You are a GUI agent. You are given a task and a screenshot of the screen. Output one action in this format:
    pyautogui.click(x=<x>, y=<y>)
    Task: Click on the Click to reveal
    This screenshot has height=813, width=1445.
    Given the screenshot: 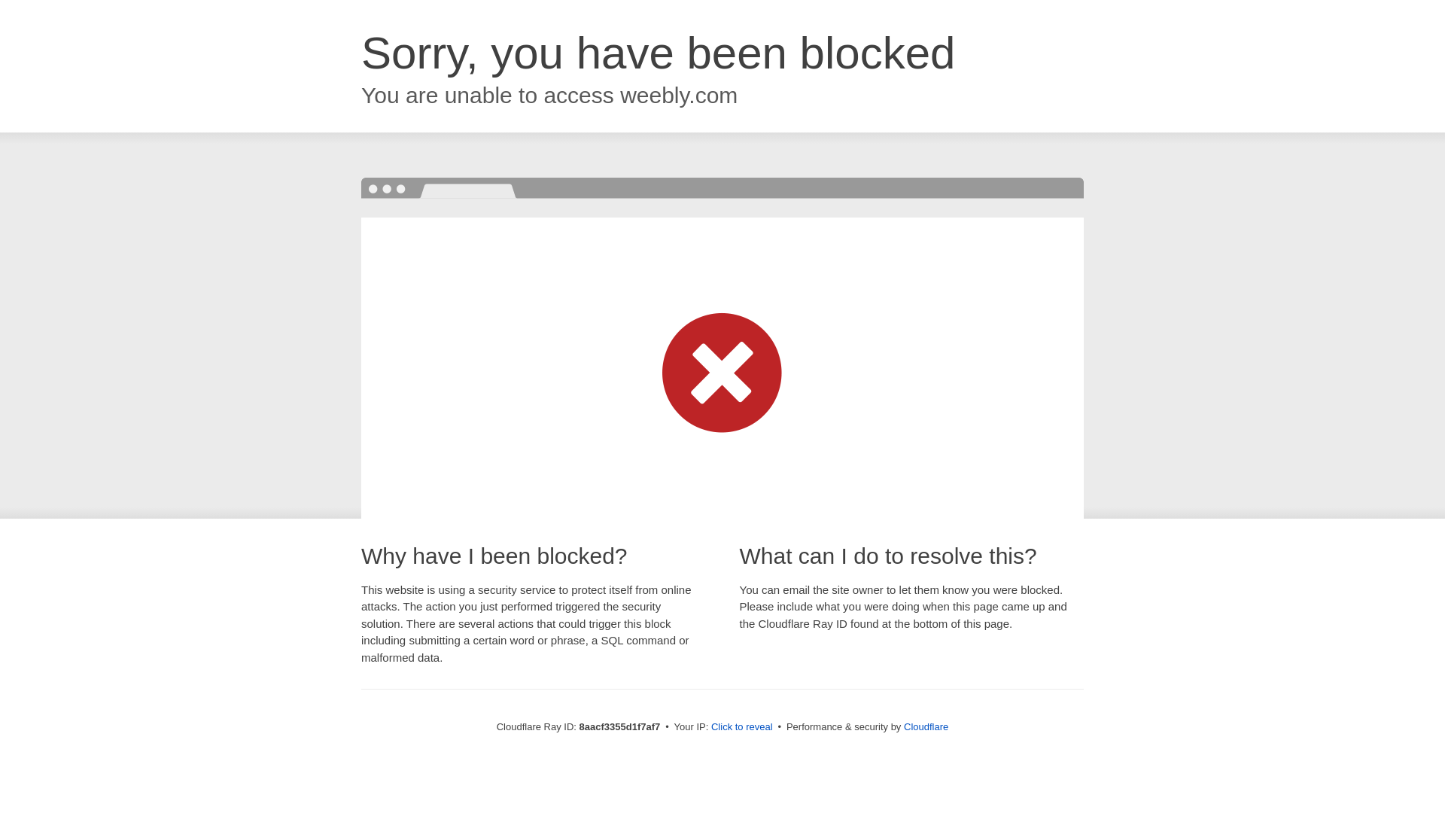 What is the action you would take?
    pyautogui.click(x=742, y=727)
    